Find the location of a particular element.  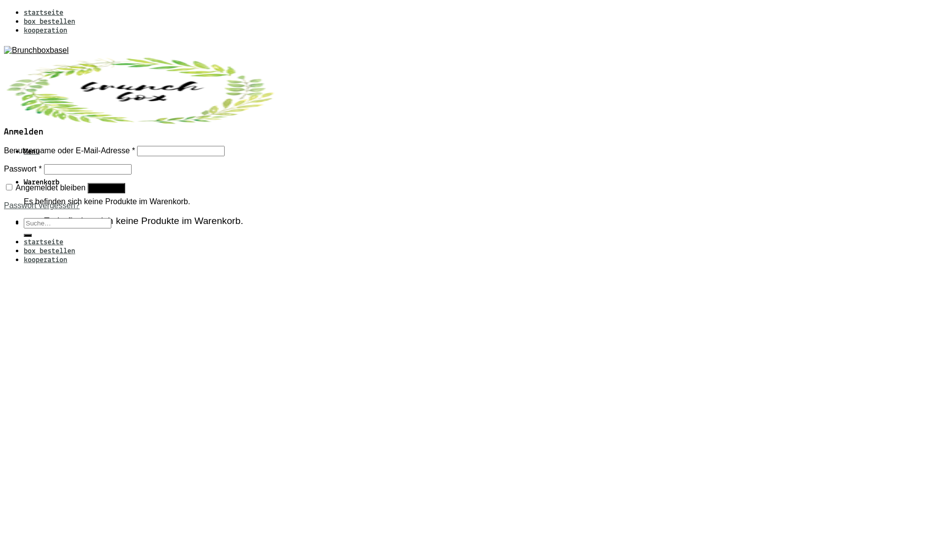

startseite is located at coordinates (44, 13).